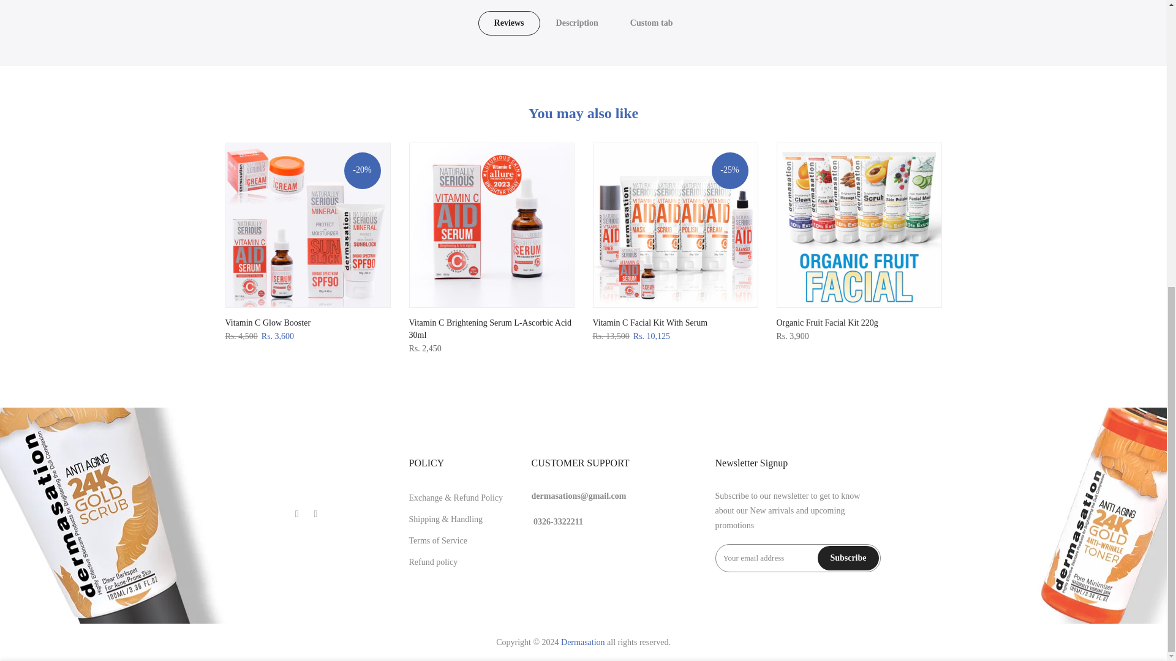 This screenshot has height=661, width=1176. Describe the element at coordinates (650, 322) in the screenshot. I see `Vitamin C Facial Kit With Serum` at that location.